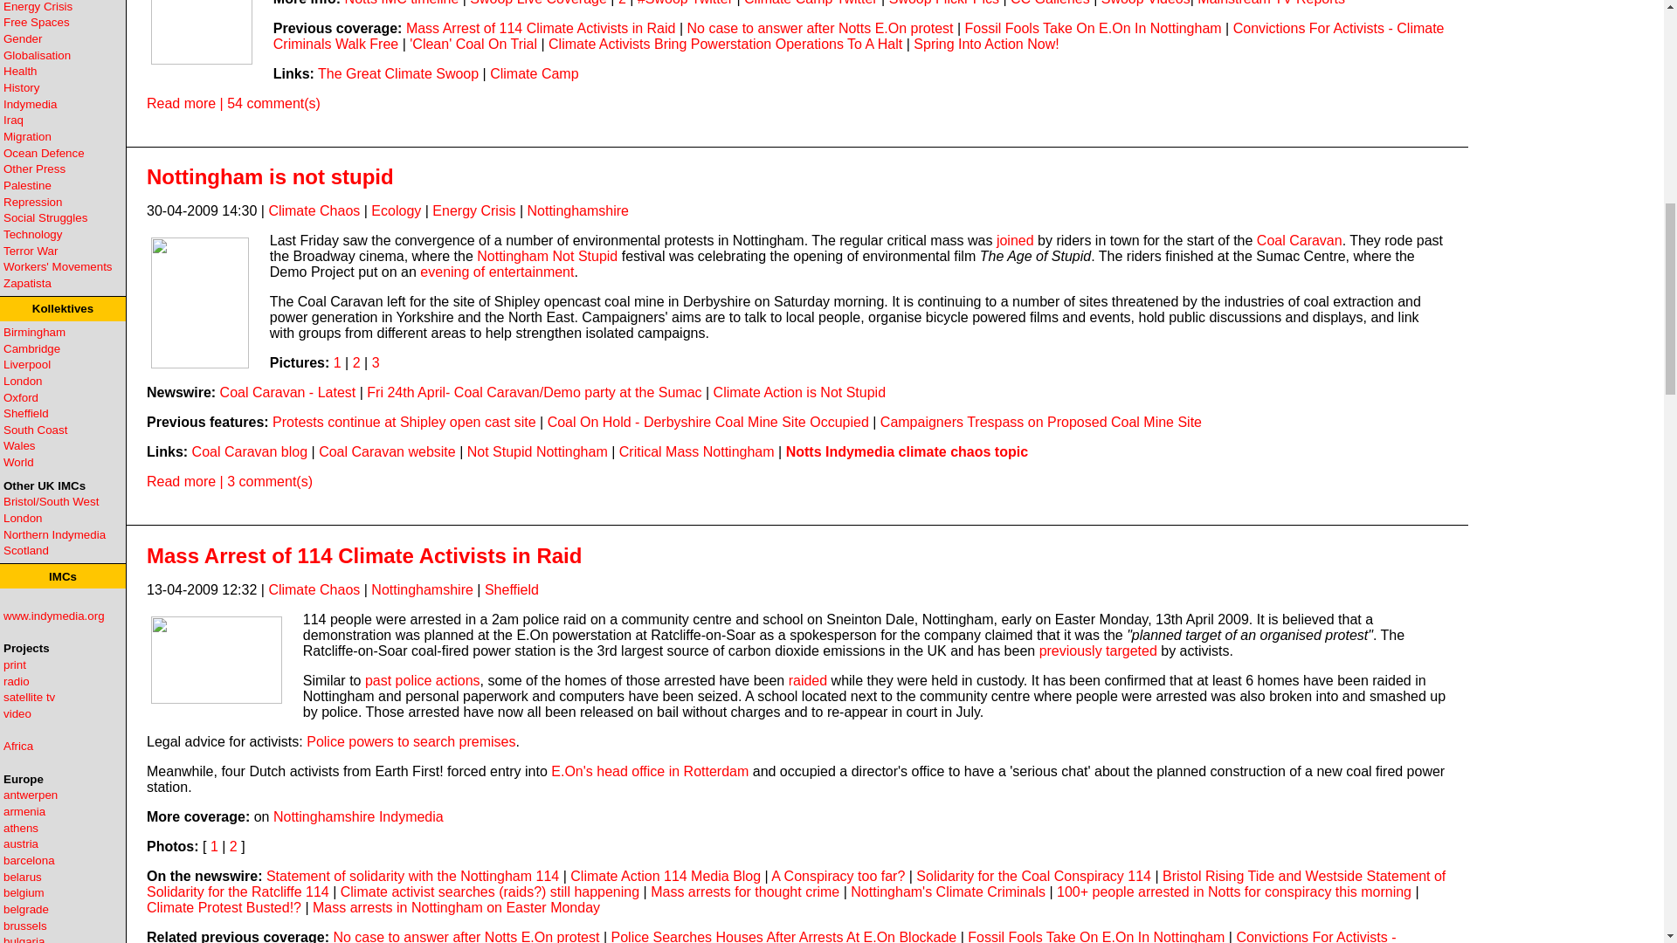 This screenshot has width=1677, height=943. What do you see at coordinates (19, 71) in the screenshot?
I see `Health` at bounding box center [19, 71].